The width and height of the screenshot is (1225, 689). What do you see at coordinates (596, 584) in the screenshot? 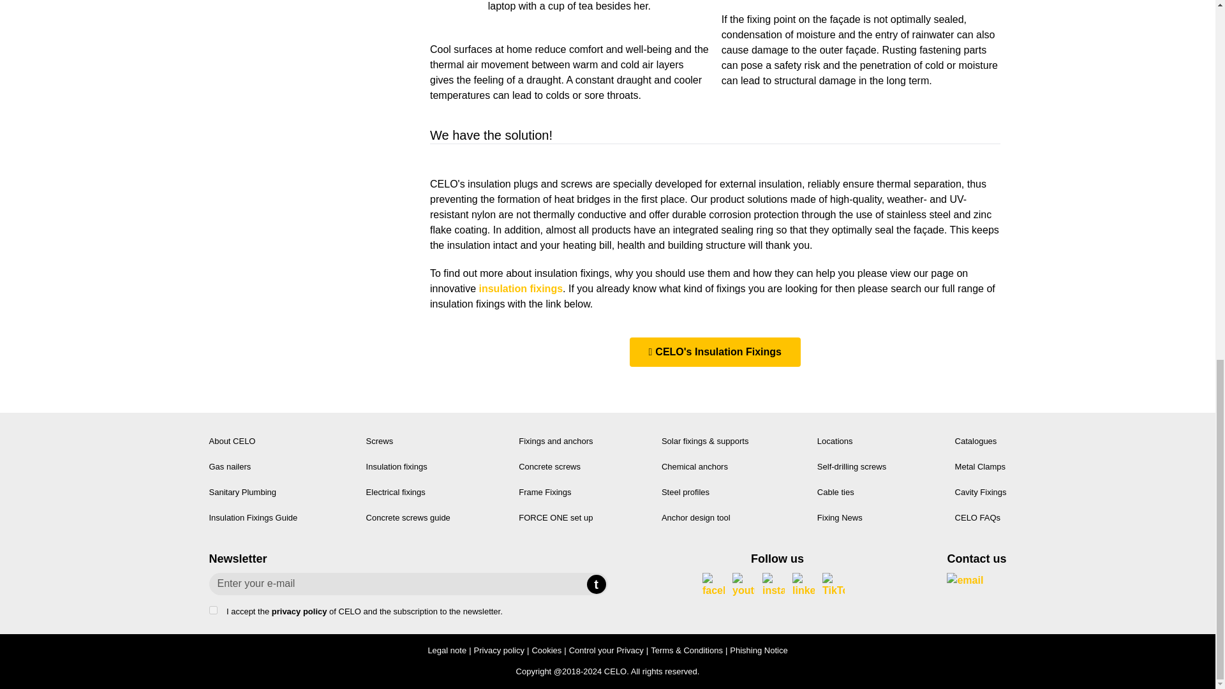
I see `t` at bounding box center [596, 584].